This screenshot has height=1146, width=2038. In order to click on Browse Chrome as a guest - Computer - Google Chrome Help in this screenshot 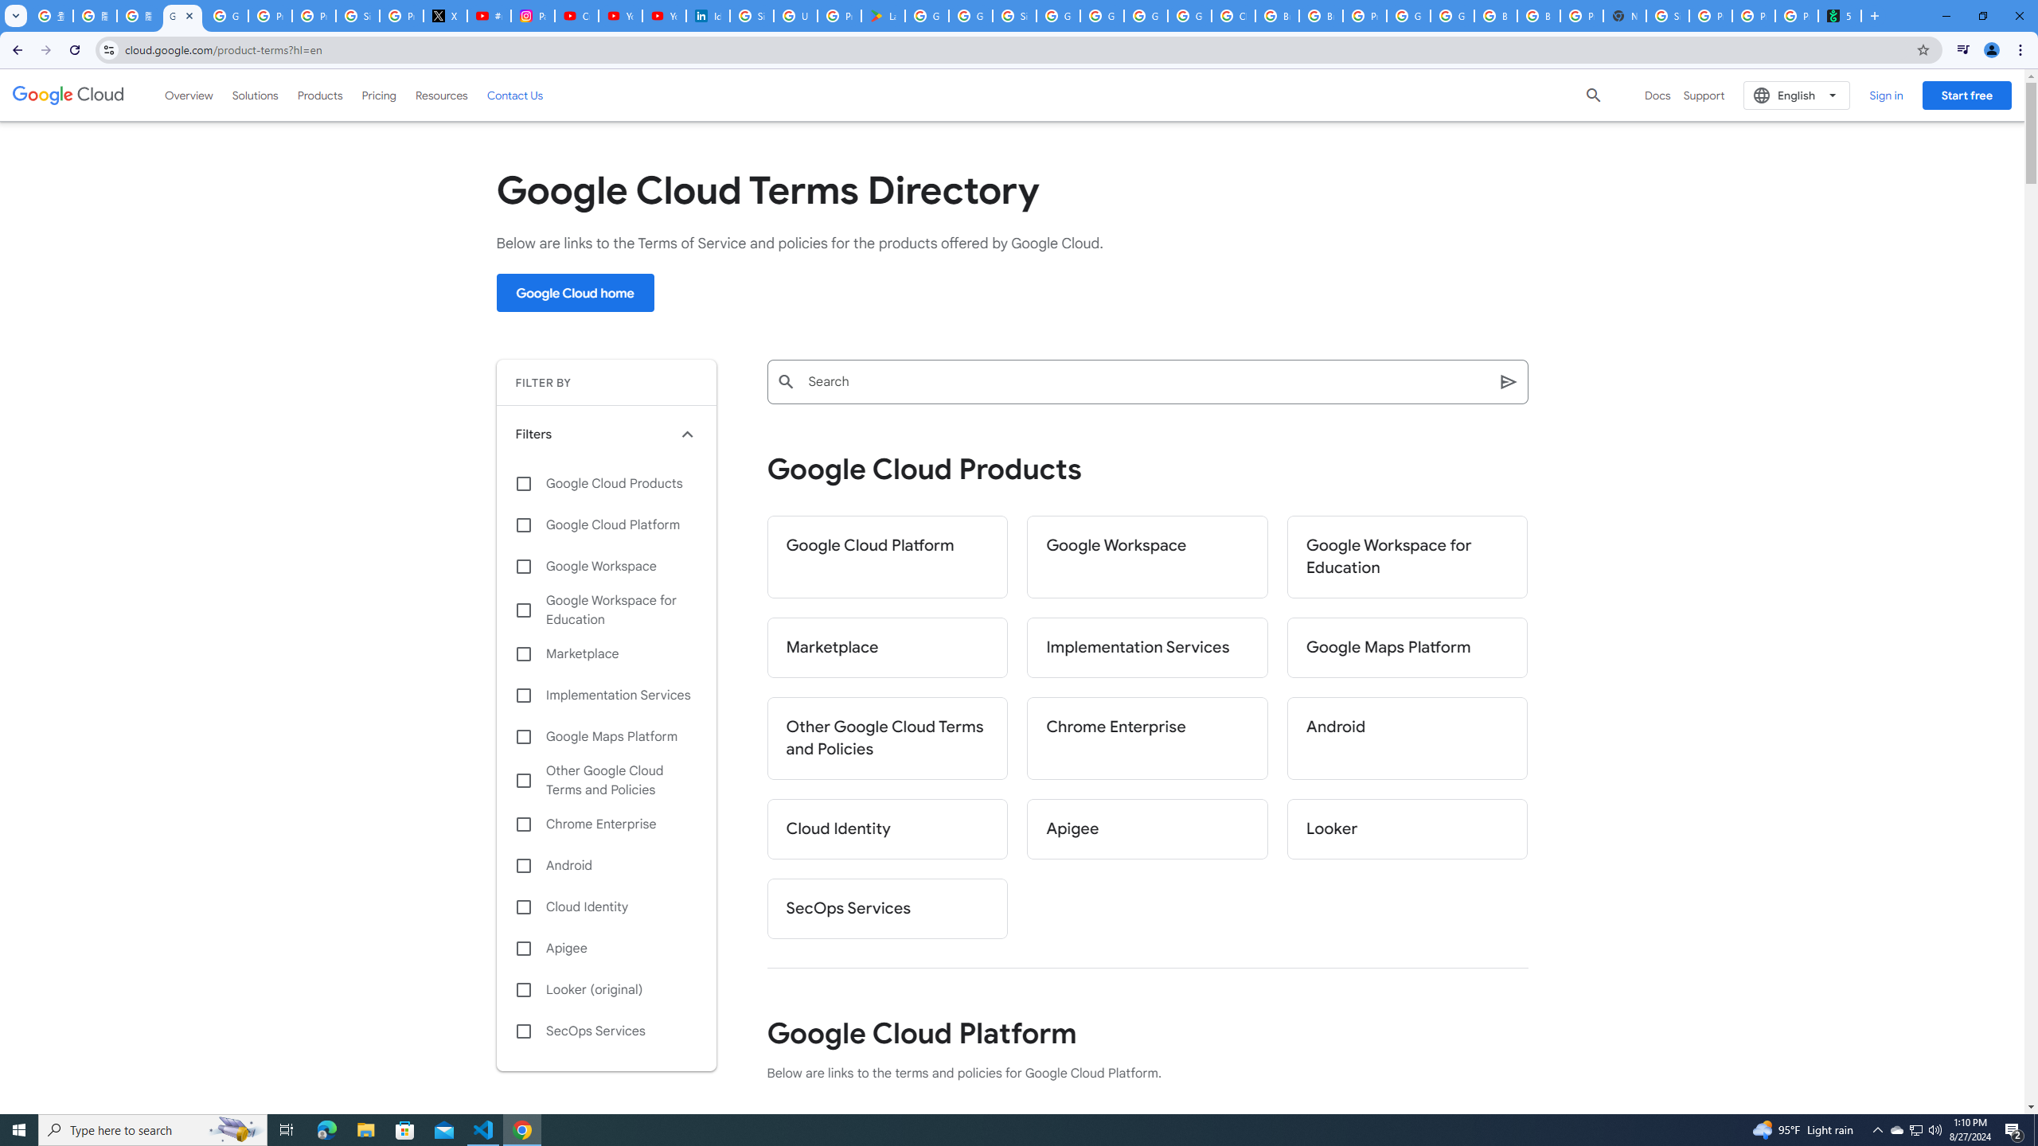, I will do `click(1495, 16)`.